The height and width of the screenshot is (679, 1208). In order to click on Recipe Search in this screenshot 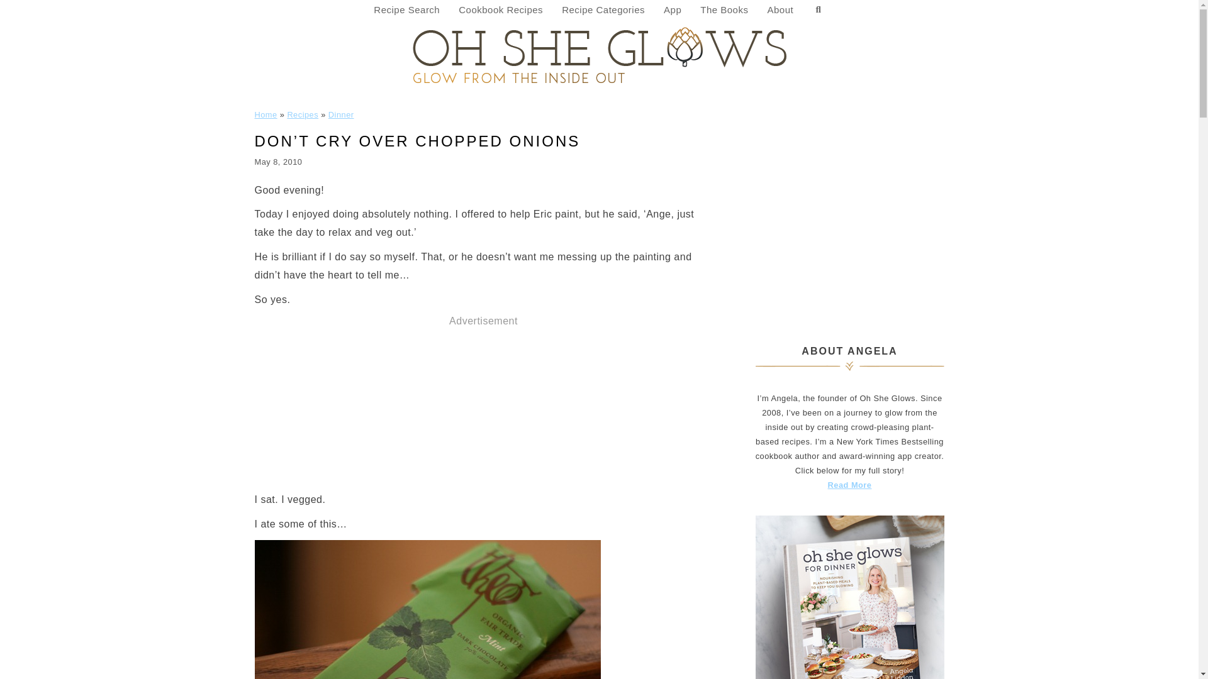, I will do `click(406, 10)`.